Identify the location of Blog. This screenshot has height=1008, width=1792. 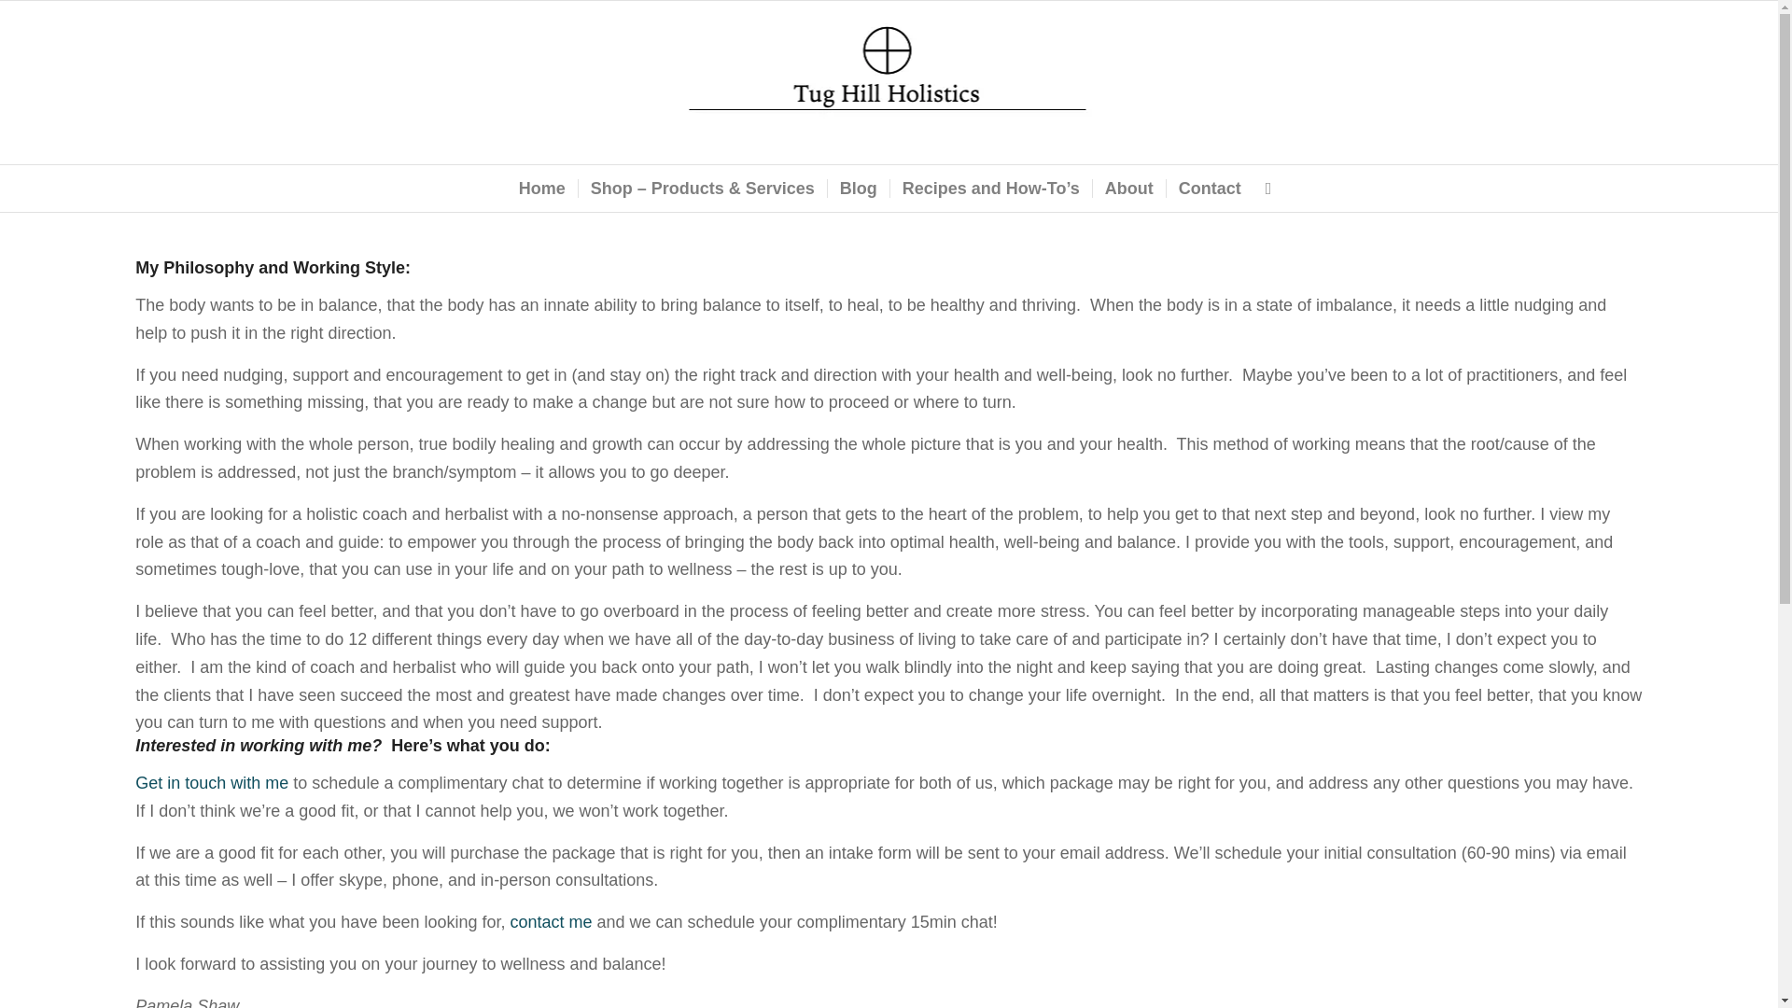
(857, 189).